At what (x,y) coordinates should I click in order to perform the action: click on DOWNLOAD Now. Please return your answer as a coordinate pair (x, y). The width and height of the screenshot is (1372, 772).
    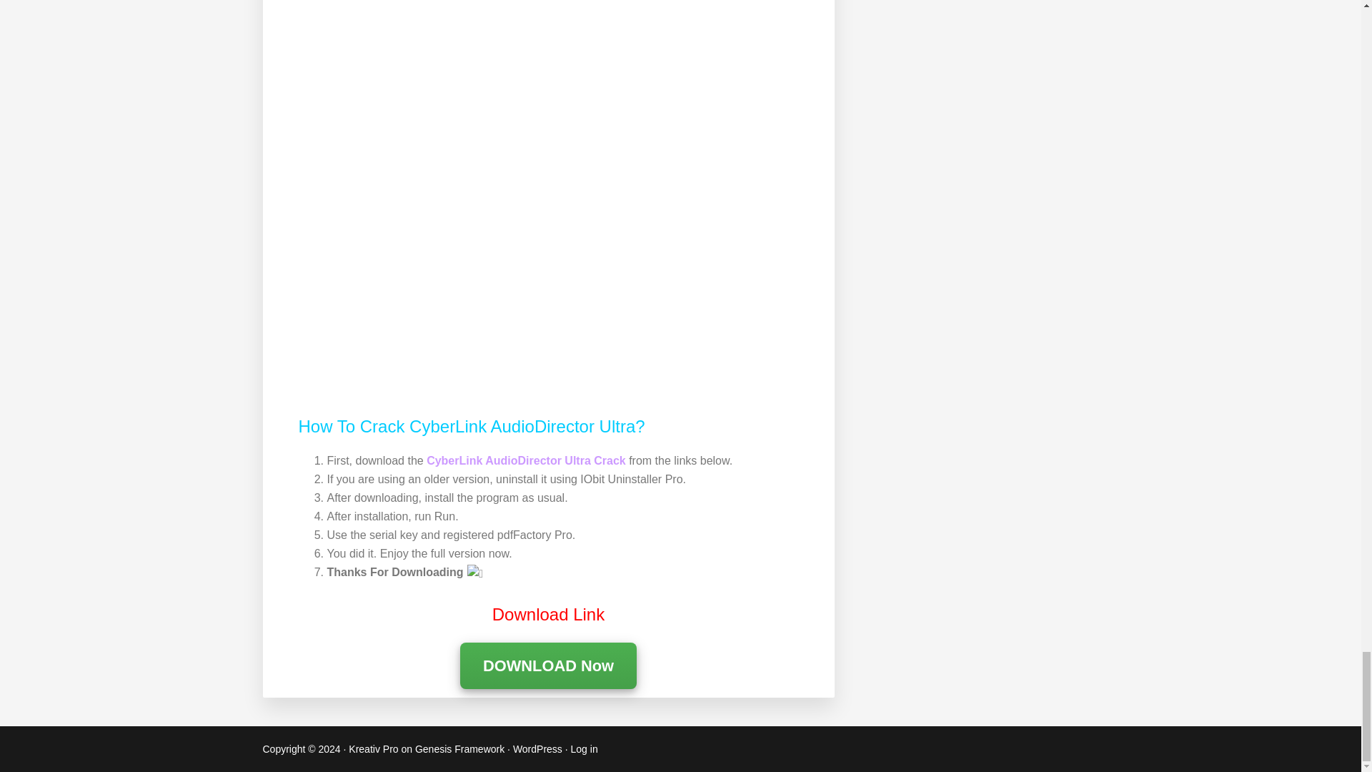
    Looking at the image, I should click on (547, 665).